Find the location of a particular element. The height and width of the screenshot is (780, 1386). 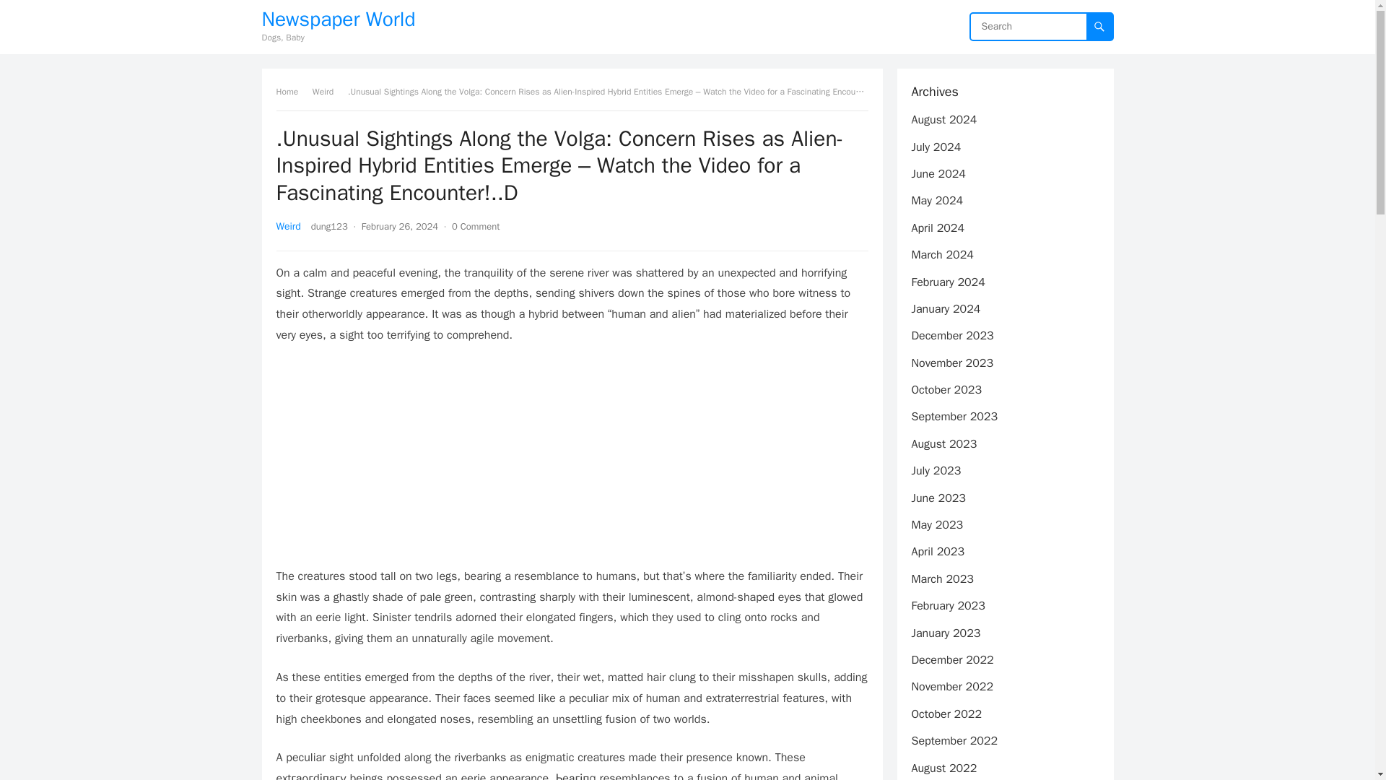

Weird is located at coordinates (288, 225).